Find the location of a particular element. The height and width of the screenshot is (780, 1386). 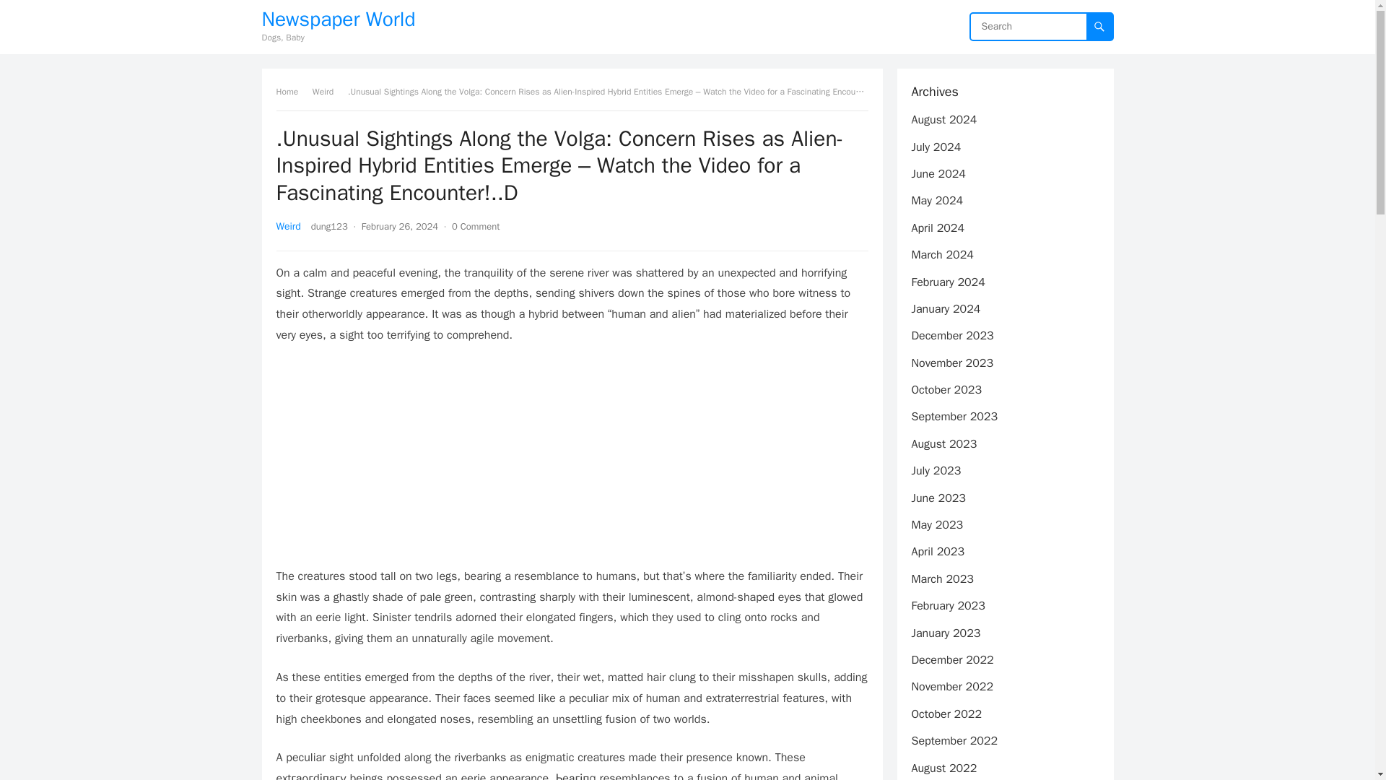

Weird is located at coordinates (288, 225).